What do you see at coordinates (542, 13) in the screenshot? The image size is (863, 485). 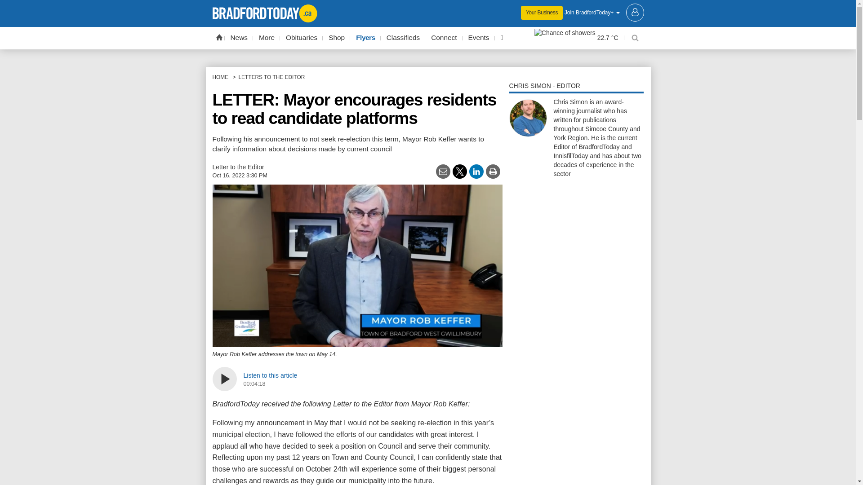 I see `Your Business` at bounding box center [542, 13].